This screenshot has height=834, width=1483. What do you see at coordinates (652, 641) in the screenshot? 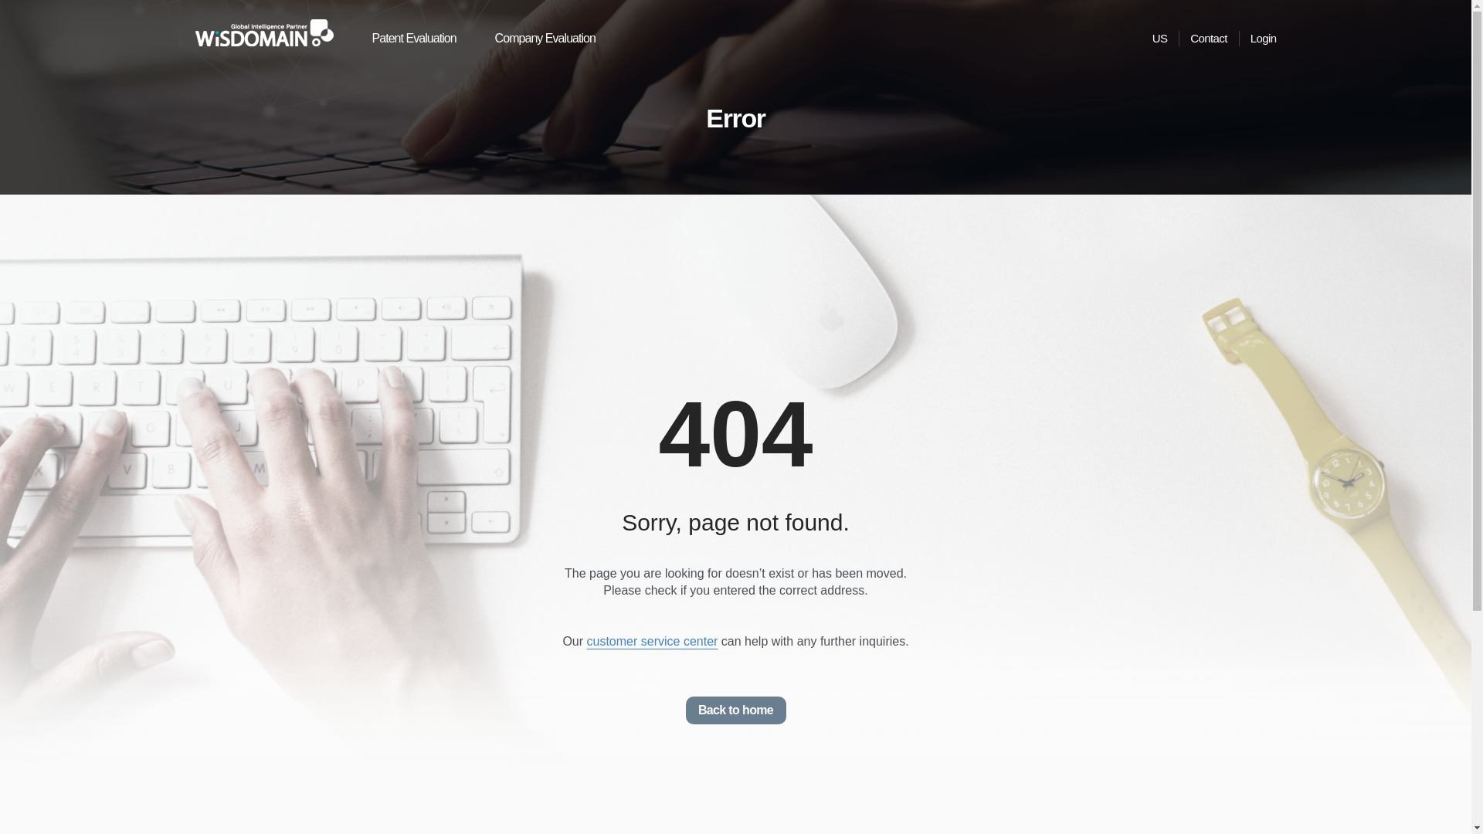
I see `customer service center` at bounding box center [652, 641].